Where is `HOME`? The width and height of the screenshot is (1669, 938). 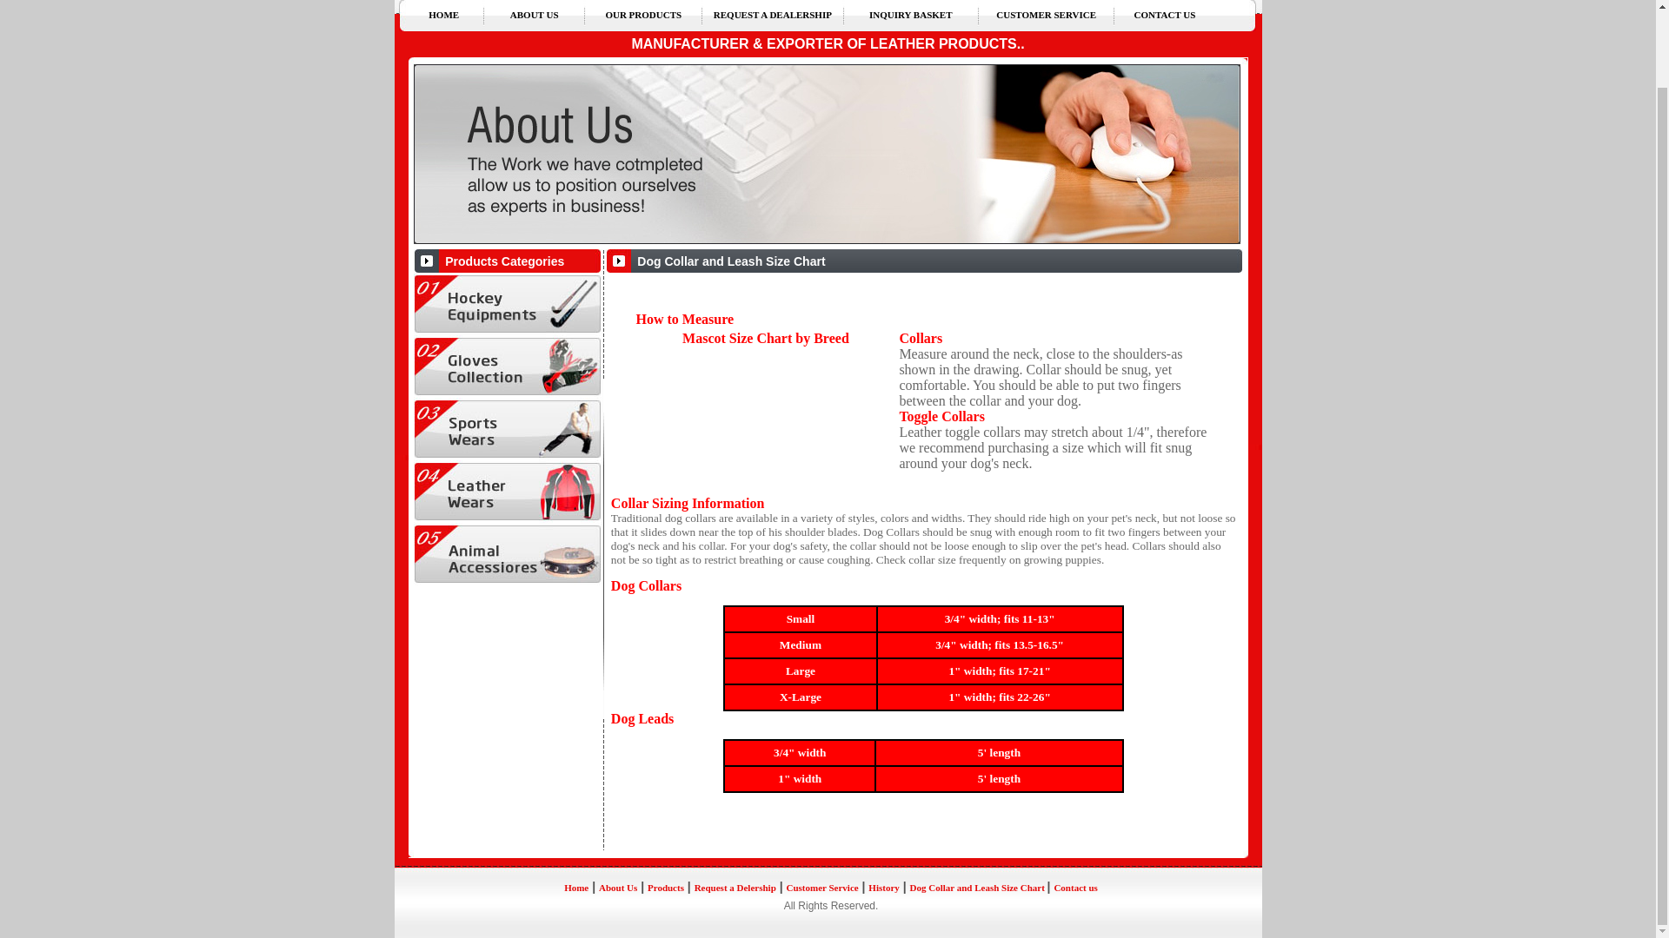 HOME is located at coordinates (443, 14).